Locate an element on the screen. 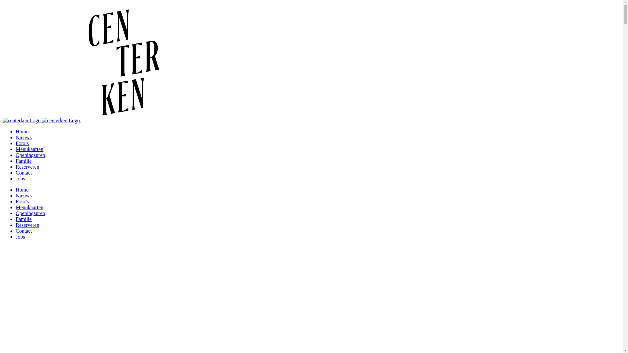 The image size is (628, 353). Contact is located at coordinates (24, 173).